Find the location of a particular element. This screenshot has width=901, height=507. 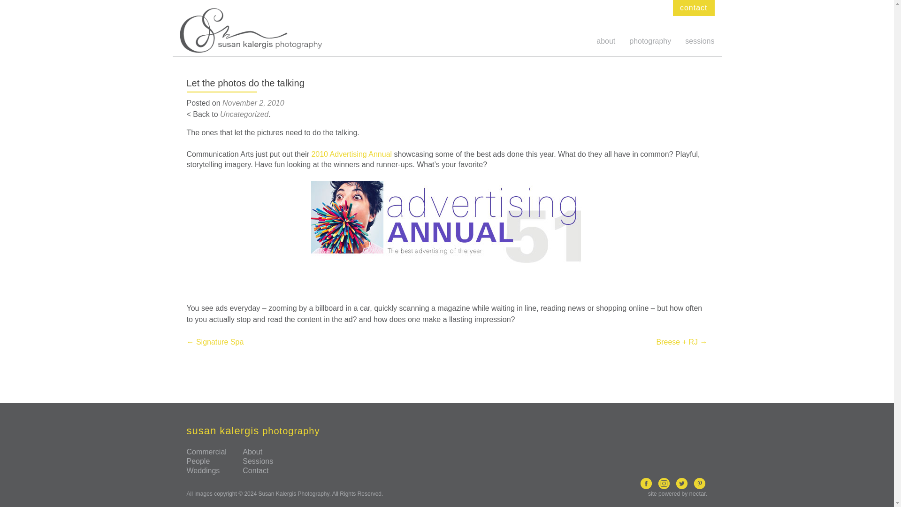

Skip to content is located at coordinates (621, 6).